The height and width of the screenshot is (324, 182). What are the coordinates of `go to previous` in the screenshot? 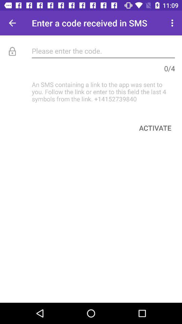 It's located at (12, 23).